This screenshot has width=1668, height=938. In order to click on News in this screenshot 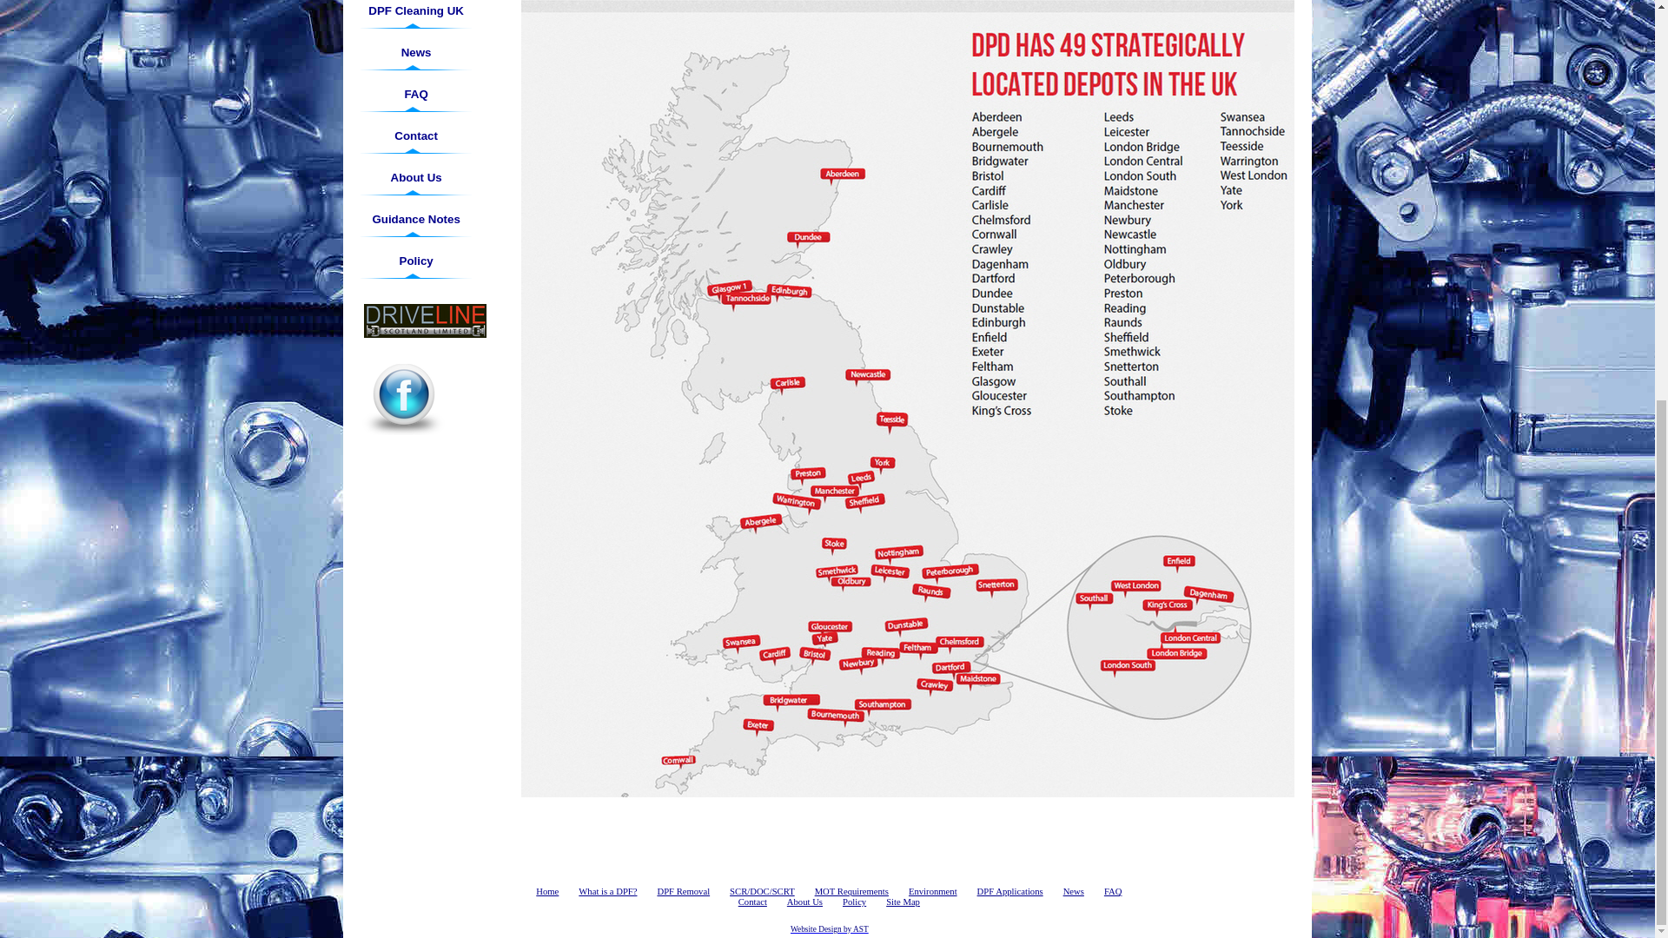, I will do `click(1074, 891)`.